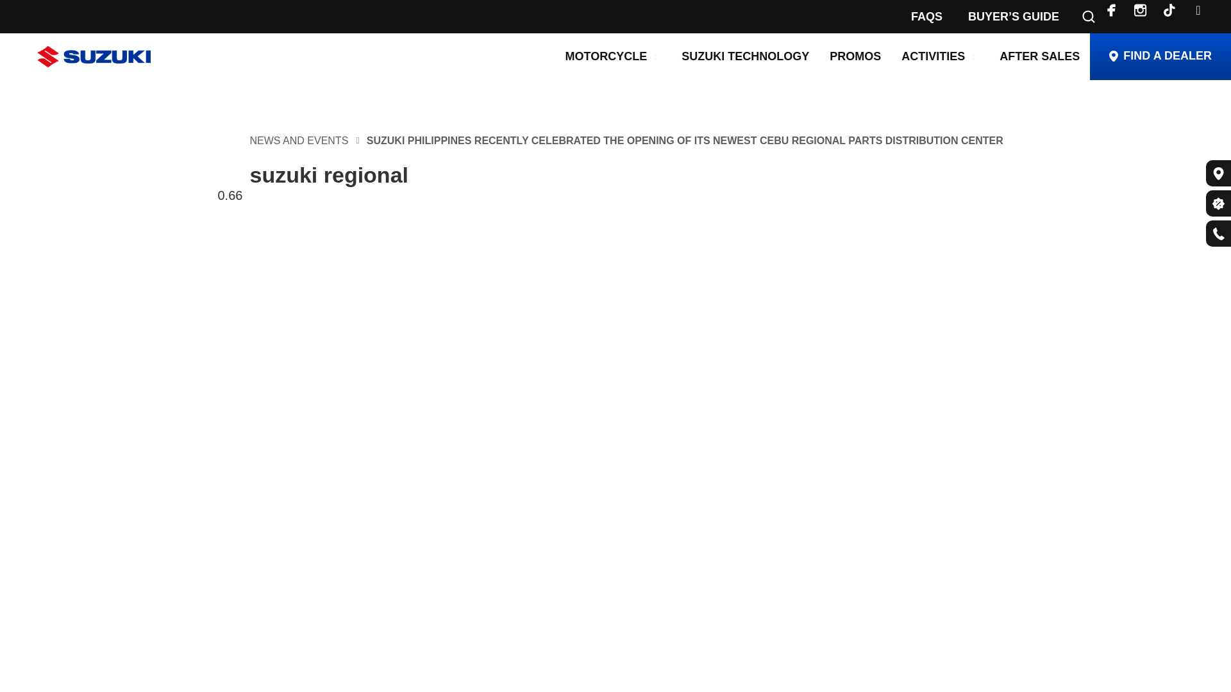 This screenshot has height=692, width=1231. I want to click on ACTIVITIES, so click(933, 56).